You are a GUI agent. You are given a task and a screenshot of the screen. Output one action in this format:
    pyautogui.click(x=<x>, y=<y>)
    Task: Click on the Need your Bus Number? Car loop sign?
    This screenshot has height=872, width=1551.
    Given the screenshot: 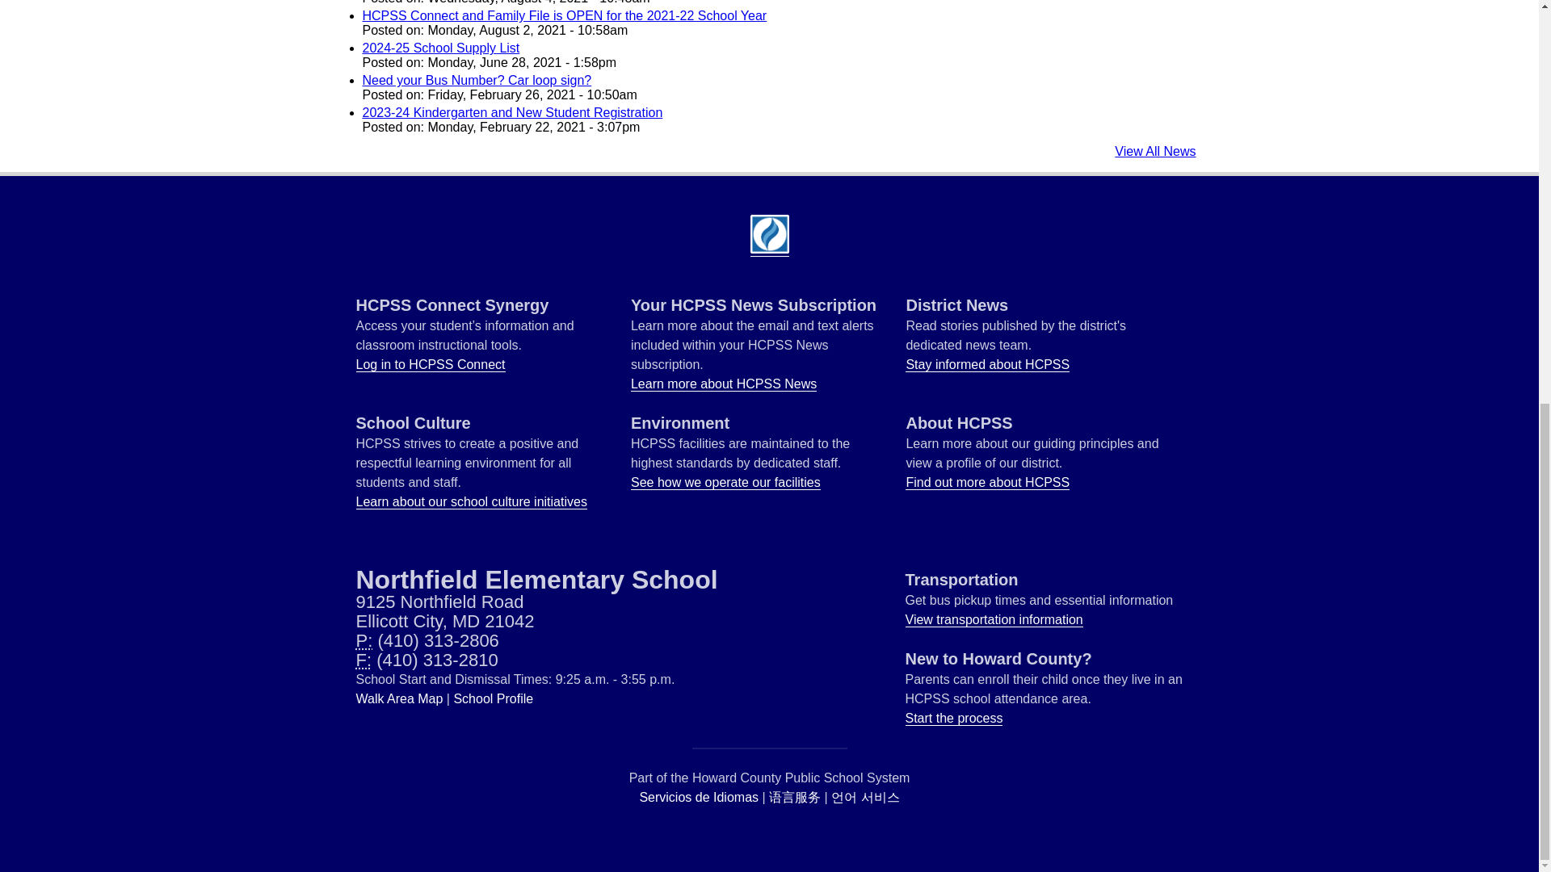 What is the action you would take?
    pyautogui.click(x=476, y=80)
    